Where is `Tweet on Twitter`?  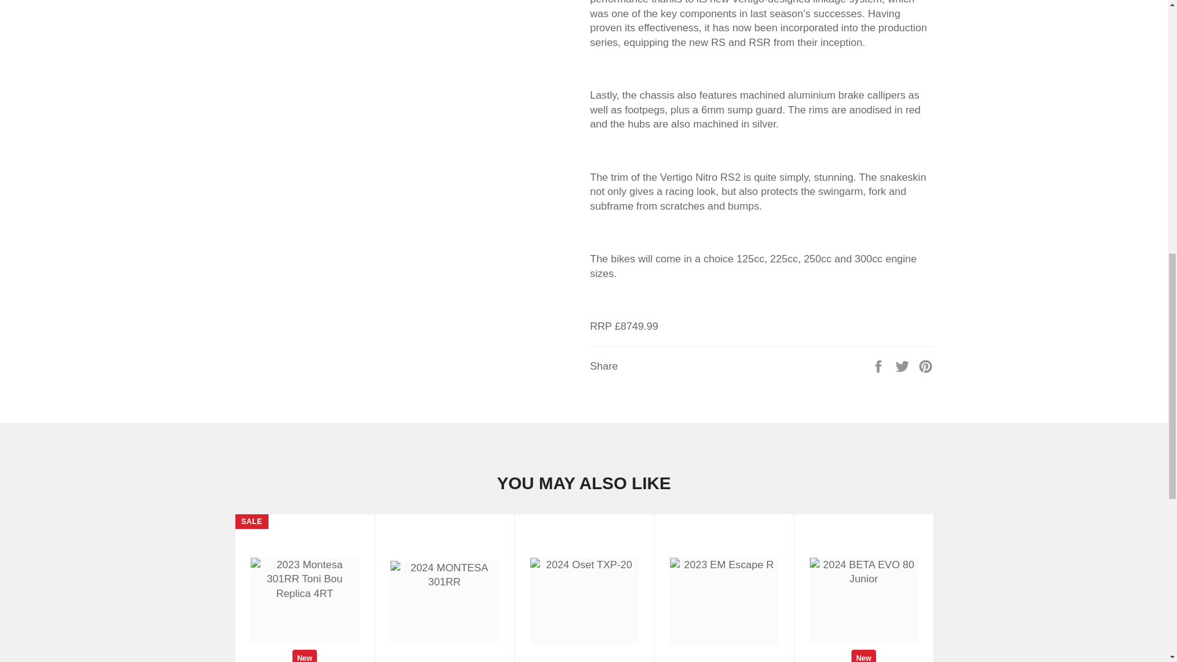 Tweet on Twitter is located at coordinates (904, 365).